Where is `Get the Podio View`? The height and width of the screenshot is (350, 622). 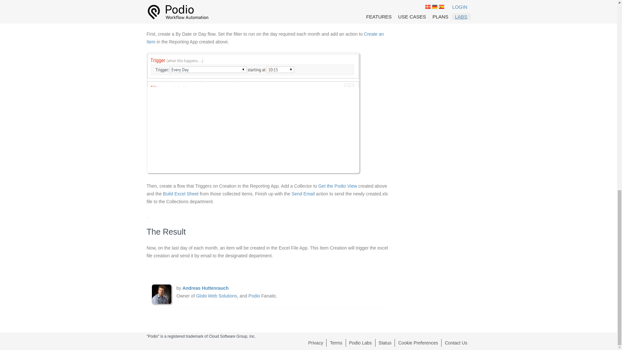 Get the Podio View is located at coordinates (338, 186).